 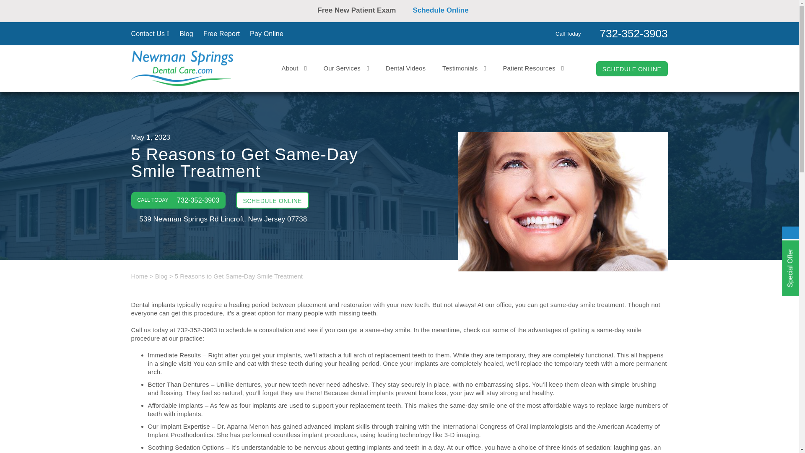 What do you see at coordinates (266, 34) in the screenshot?
I see `Pay Online` at bounding box center [266, 34].